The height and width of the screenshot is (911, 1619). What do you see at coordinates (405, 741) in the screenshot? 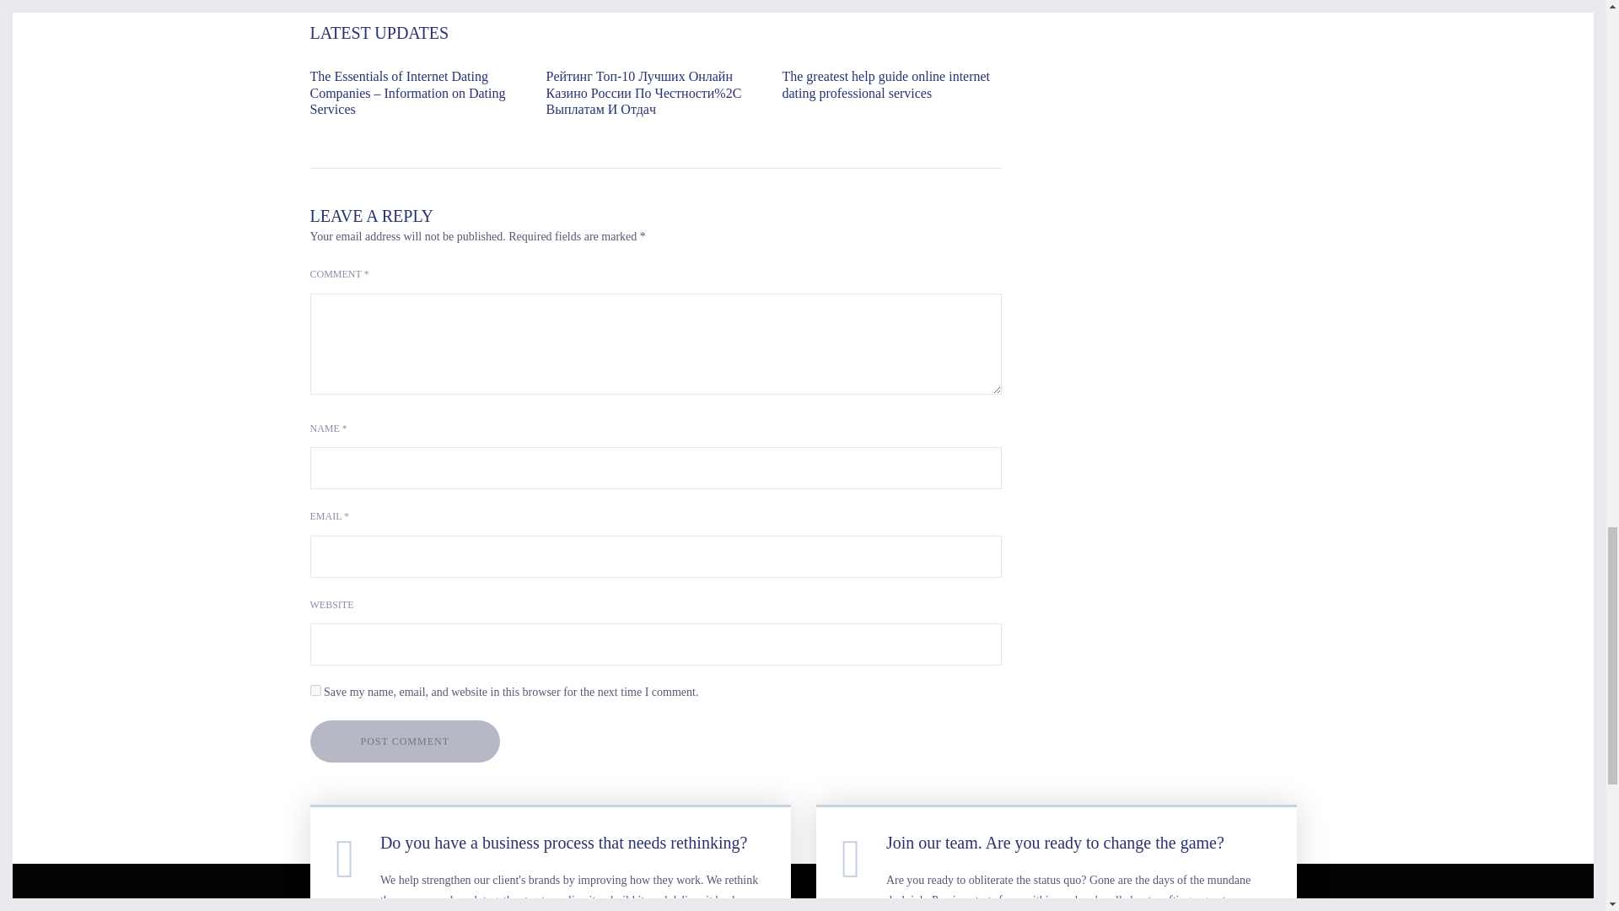
I see `Post Comment` at bounding box center [405, 741].